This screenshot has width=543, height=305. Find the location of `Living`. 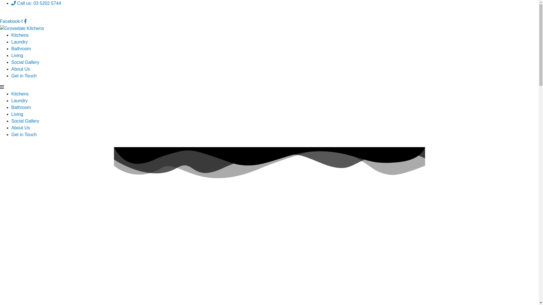

Living is located at coordinates (17, 114).